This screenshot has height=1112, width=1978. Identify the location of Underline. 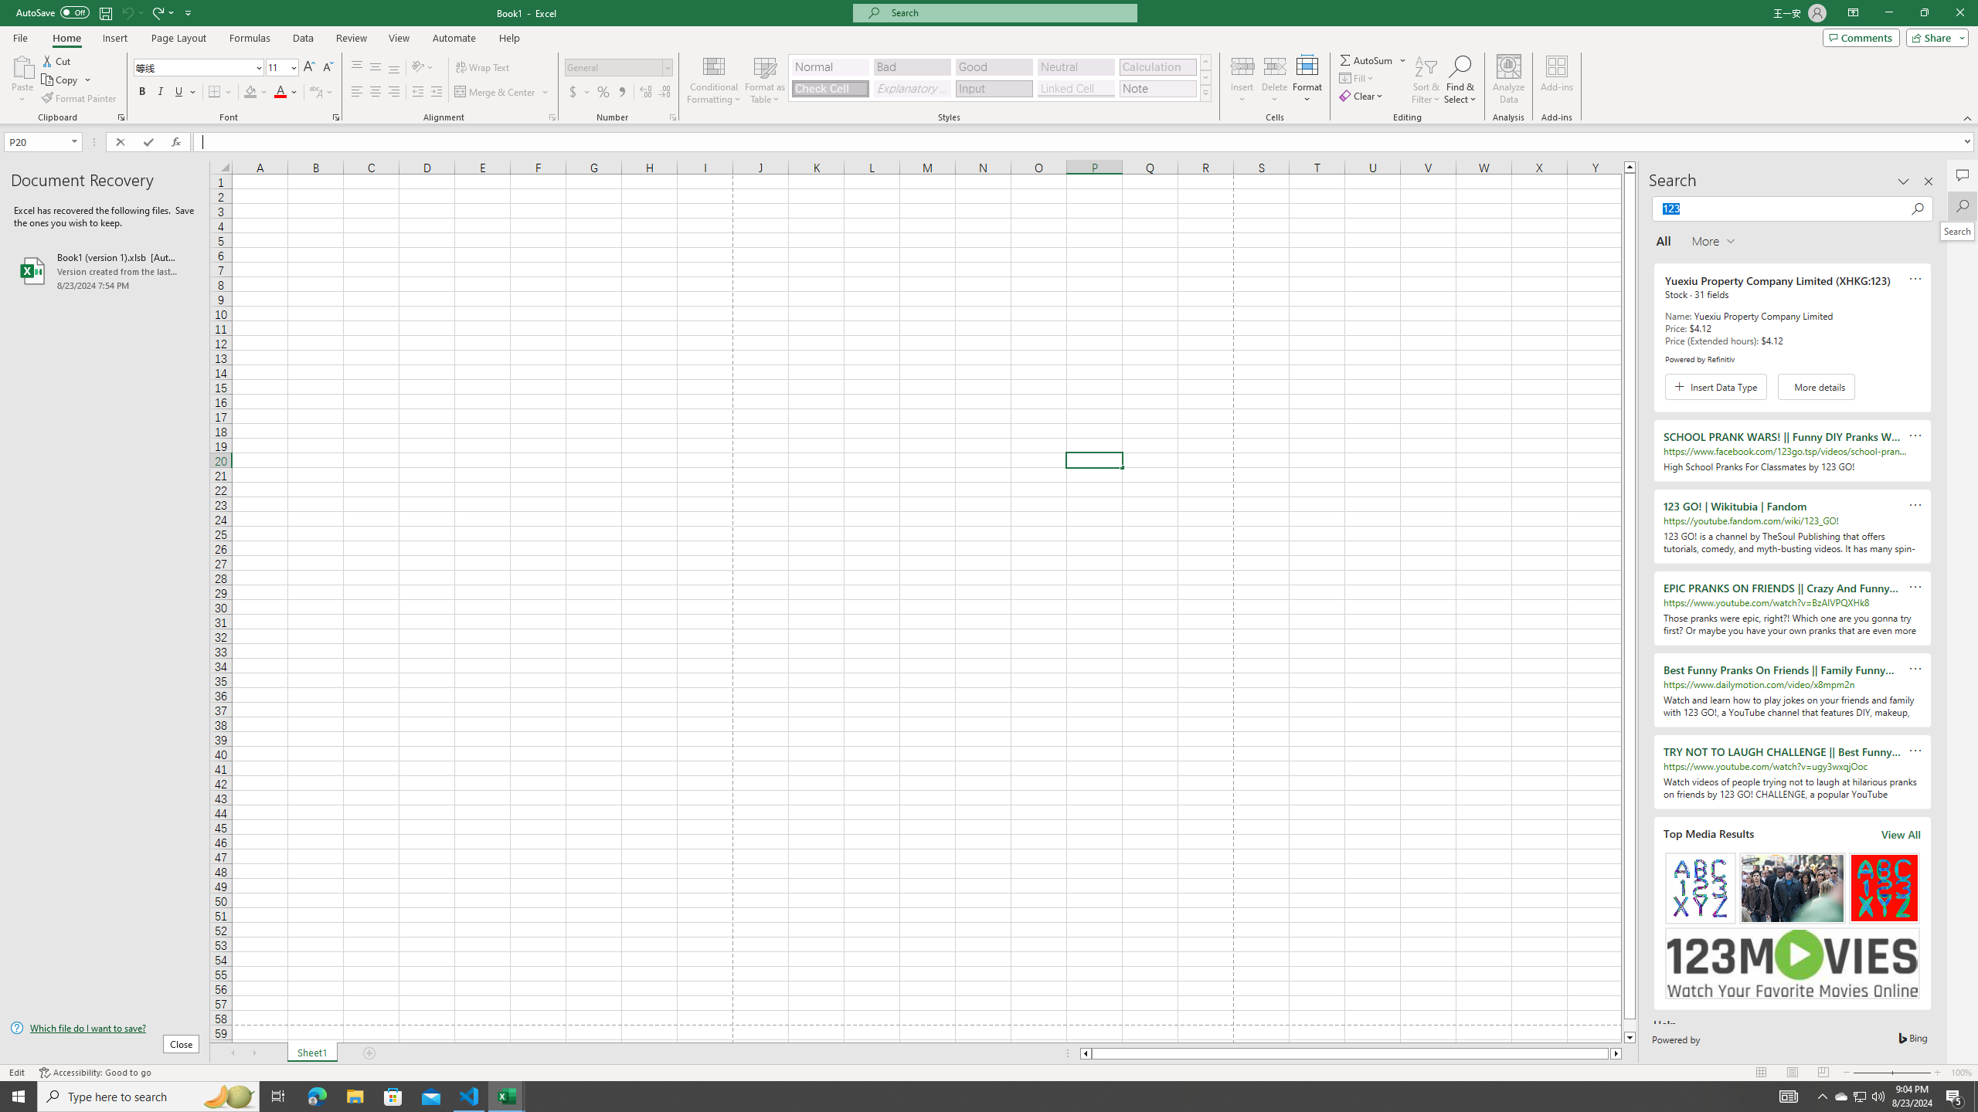
(185, 93).